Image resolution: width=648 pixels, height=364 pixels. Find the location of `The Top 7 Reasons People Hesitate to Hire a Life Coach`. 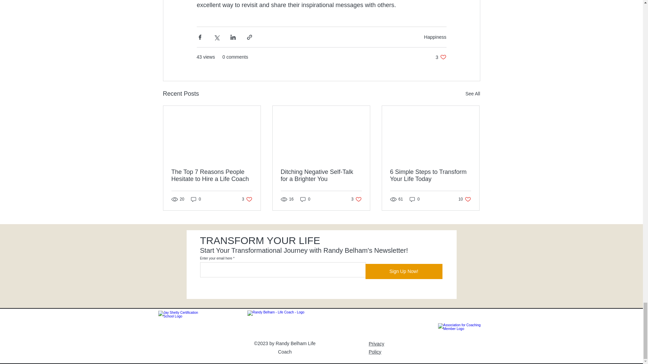

The Top 7 Reasons People Hesitate to Hire a Life Coach is located at coordinates (212, 176).